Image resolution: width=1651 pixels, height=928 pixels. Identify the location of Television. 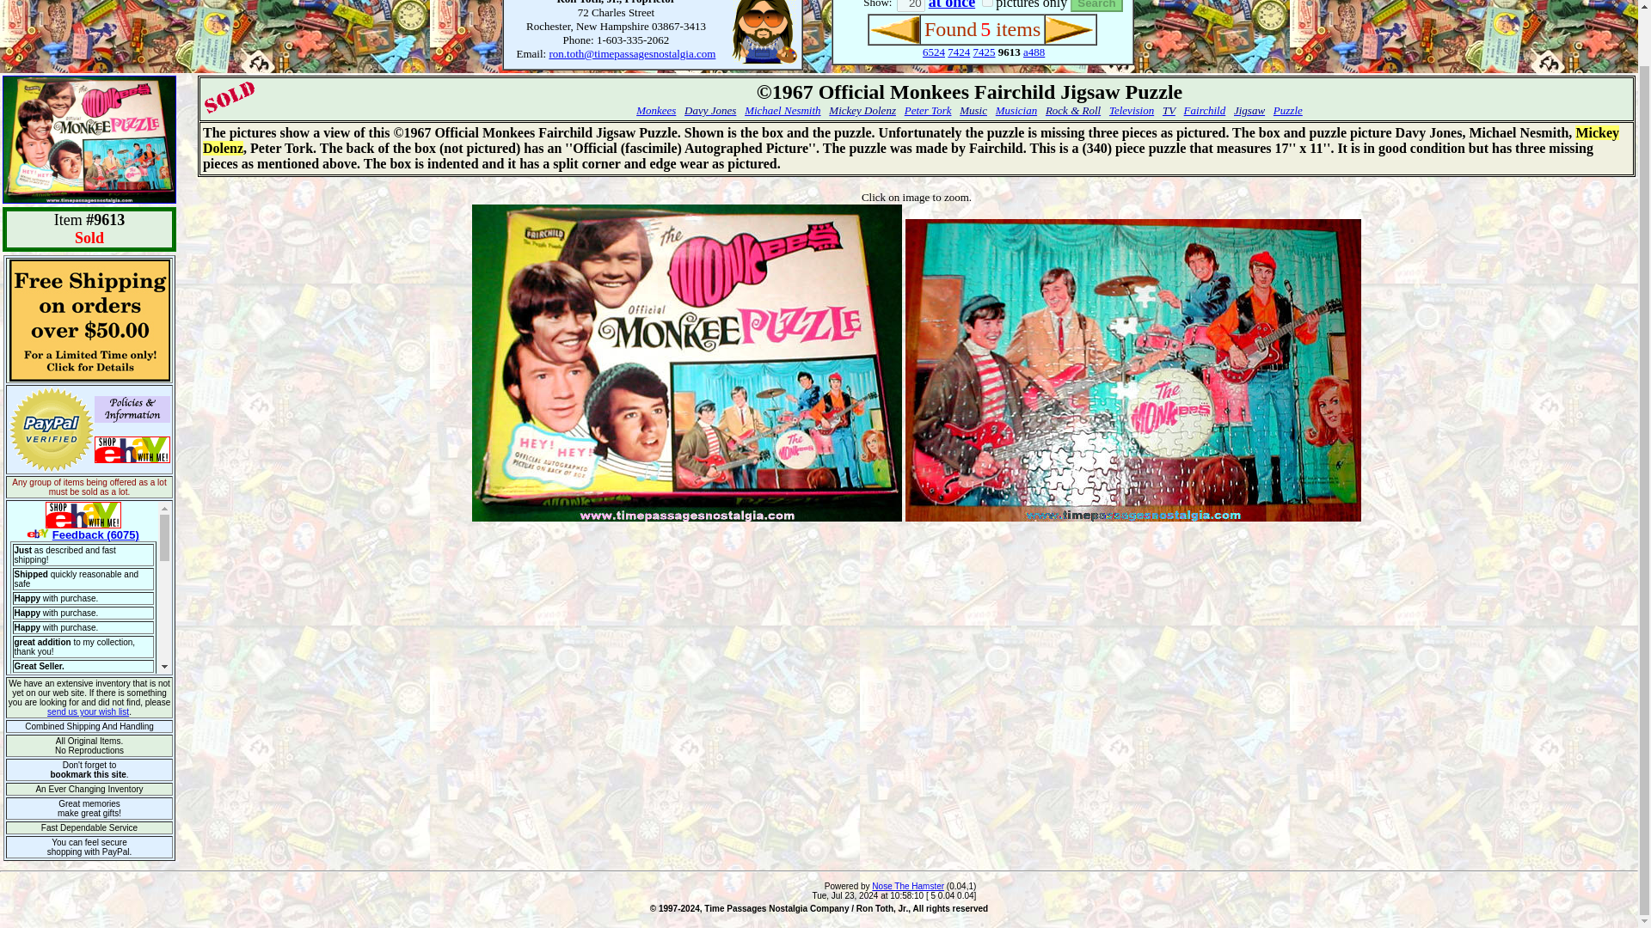
(1132, 110).